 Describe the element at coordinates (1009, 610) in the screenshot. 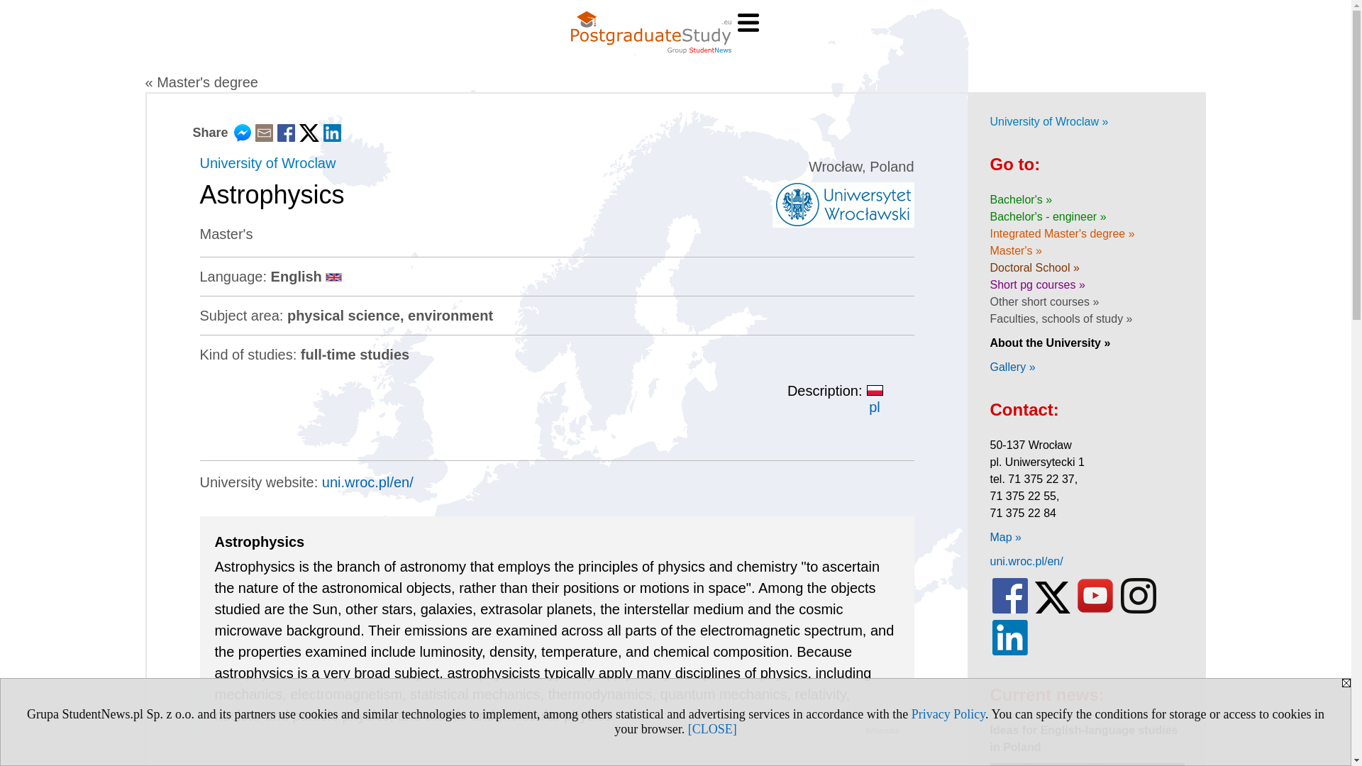

I see `facebook` at that location.